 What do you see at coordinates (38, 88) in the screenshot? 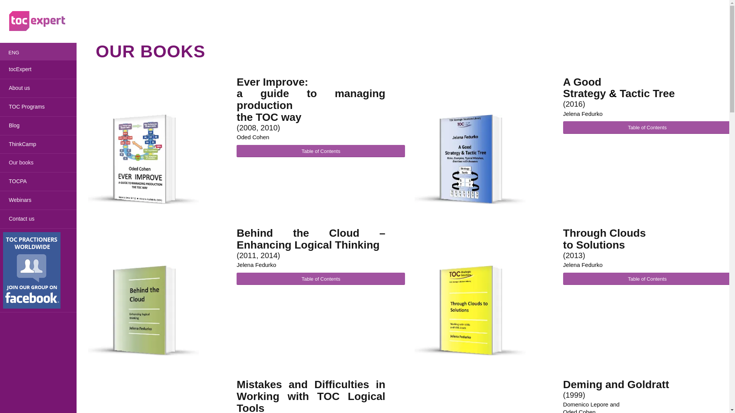
I see `About us` at bounding box center [38, 88].